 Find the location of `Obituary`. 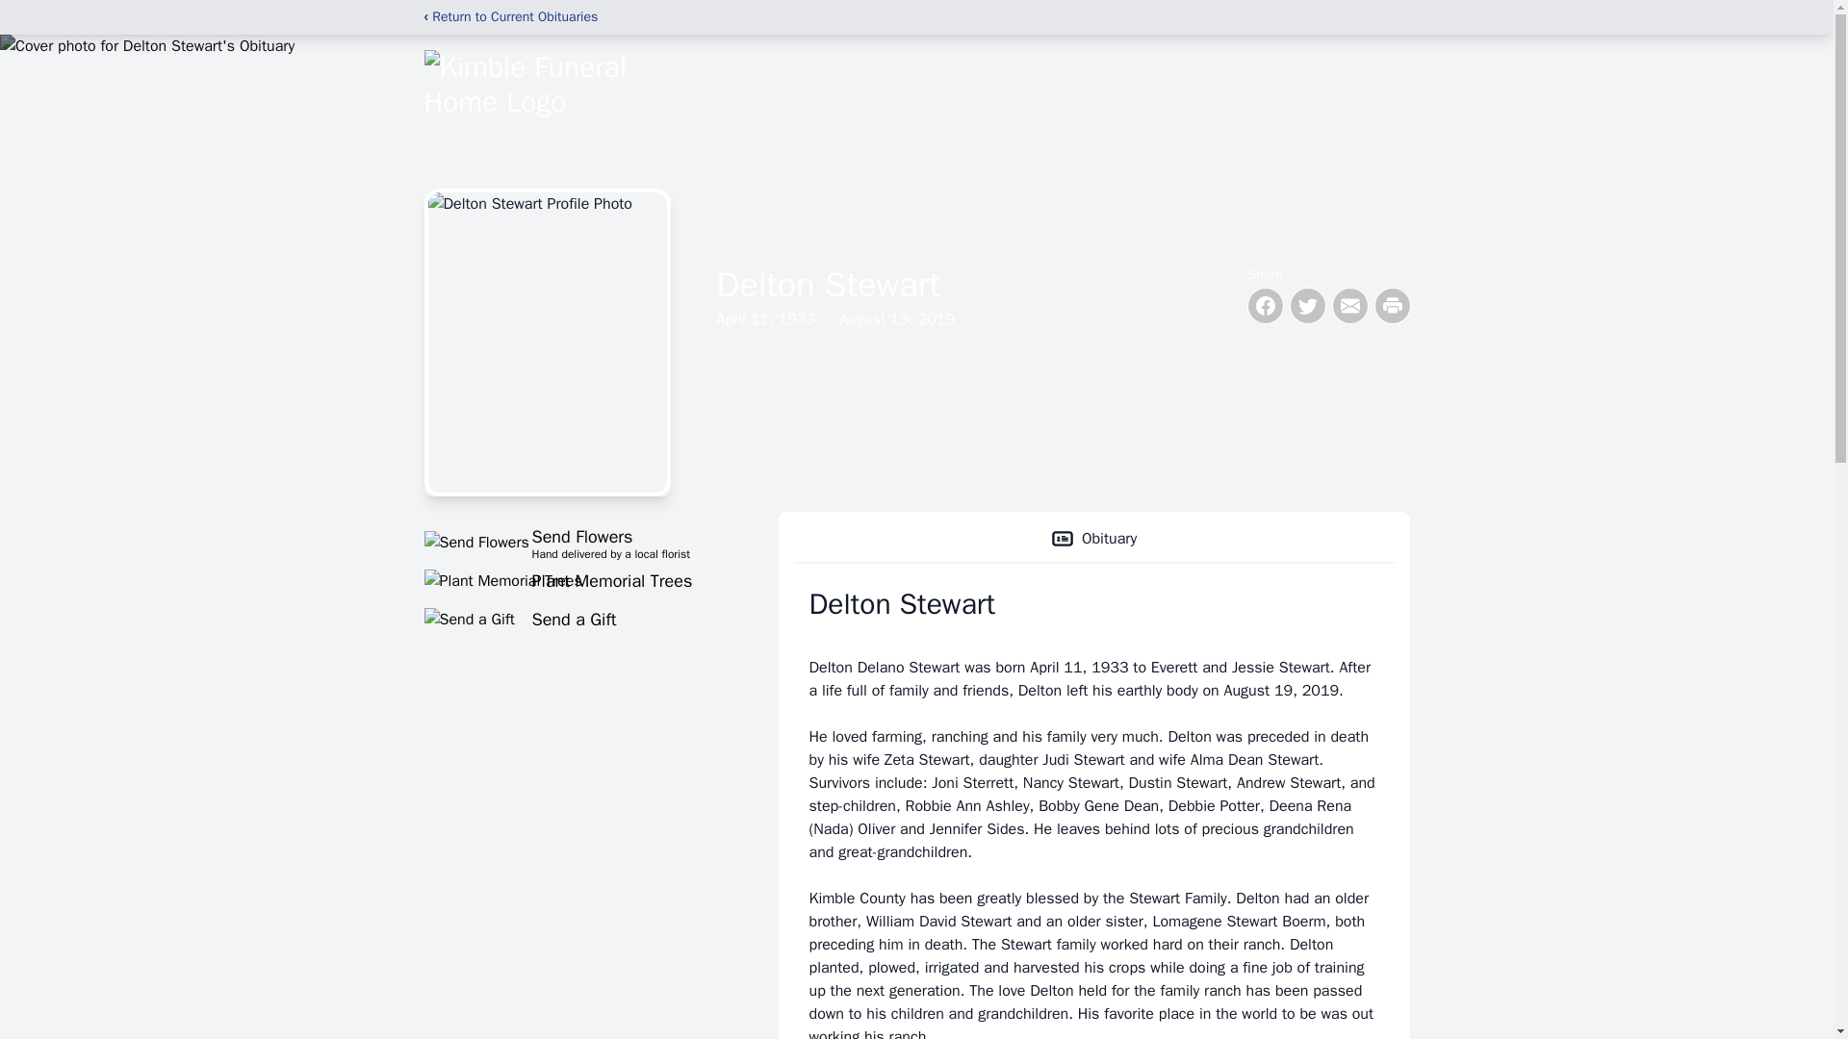

Obituary is located at coordinates (577, 619).